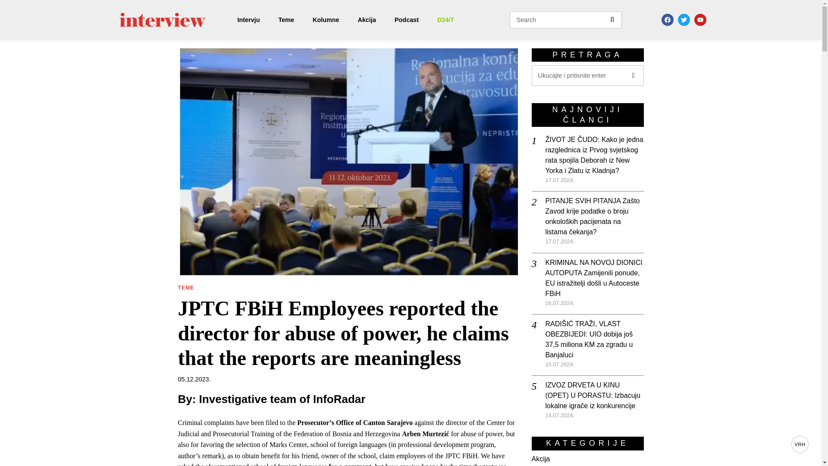 Image resolution: width=828 pixels, height=466 pixels. Describe the element at coordinates (286, 20) in the screenshot. I see `Teme` at that location.